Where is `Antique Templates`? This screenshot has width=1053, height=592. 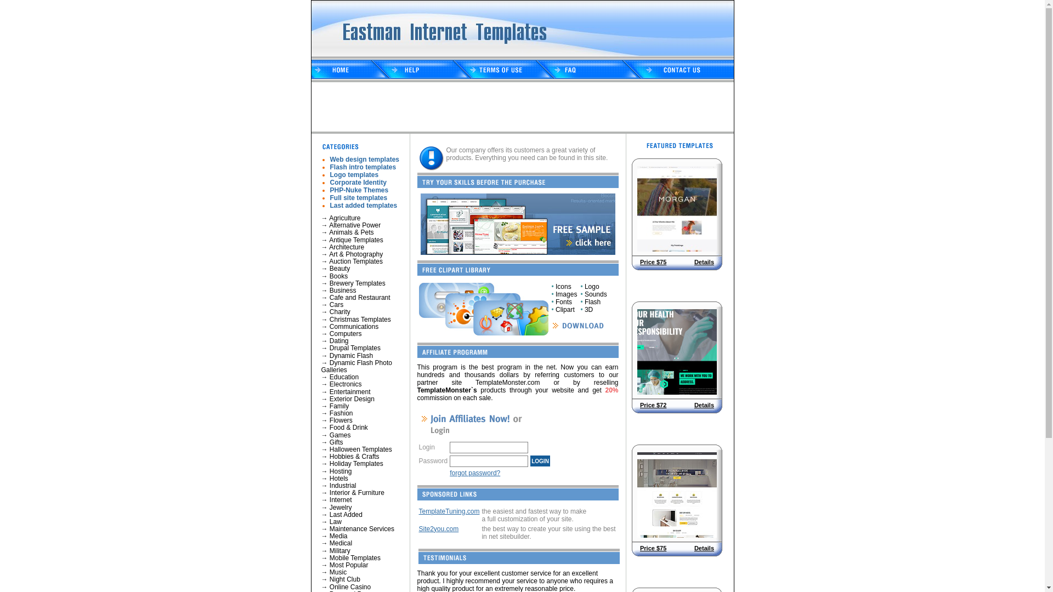 Antique Templates is located at coordinates (356, 240).